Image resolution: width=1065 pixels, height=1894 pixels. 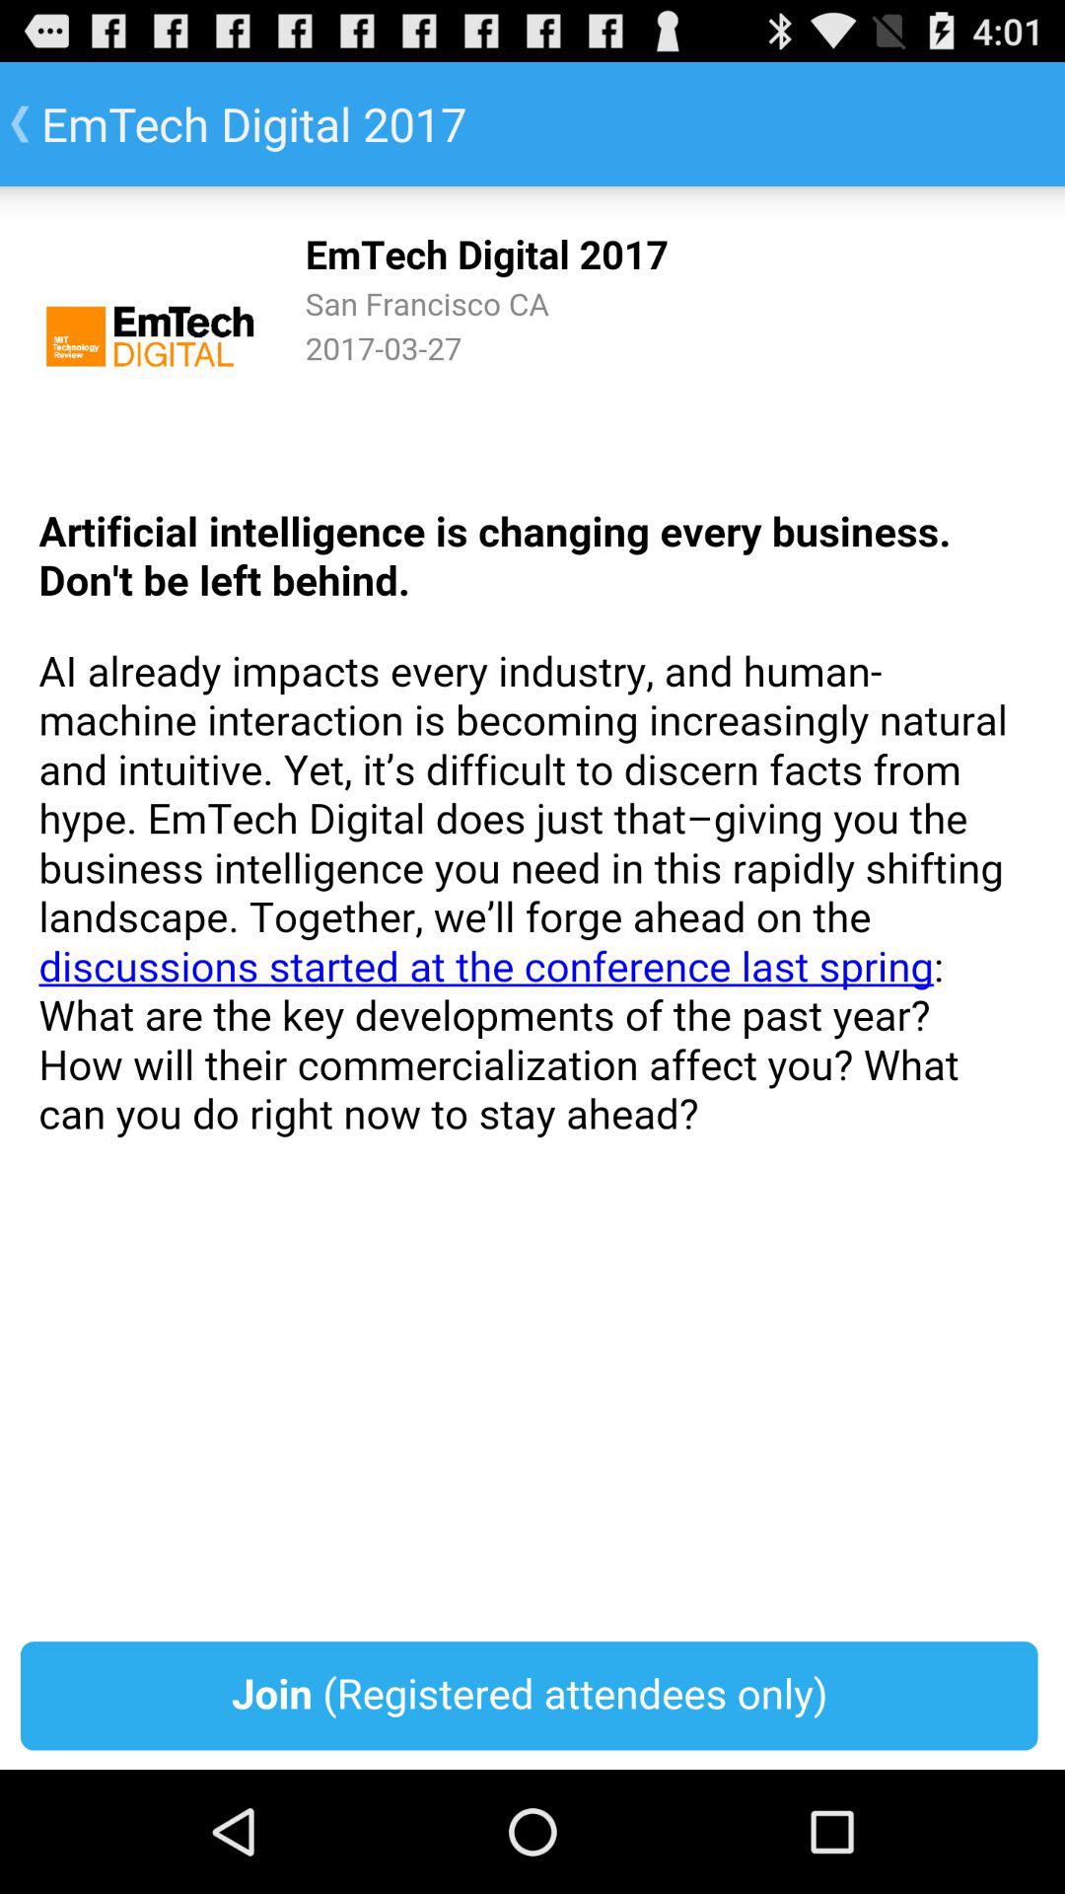 I want to click on register to website, so click(x=532, y=979).